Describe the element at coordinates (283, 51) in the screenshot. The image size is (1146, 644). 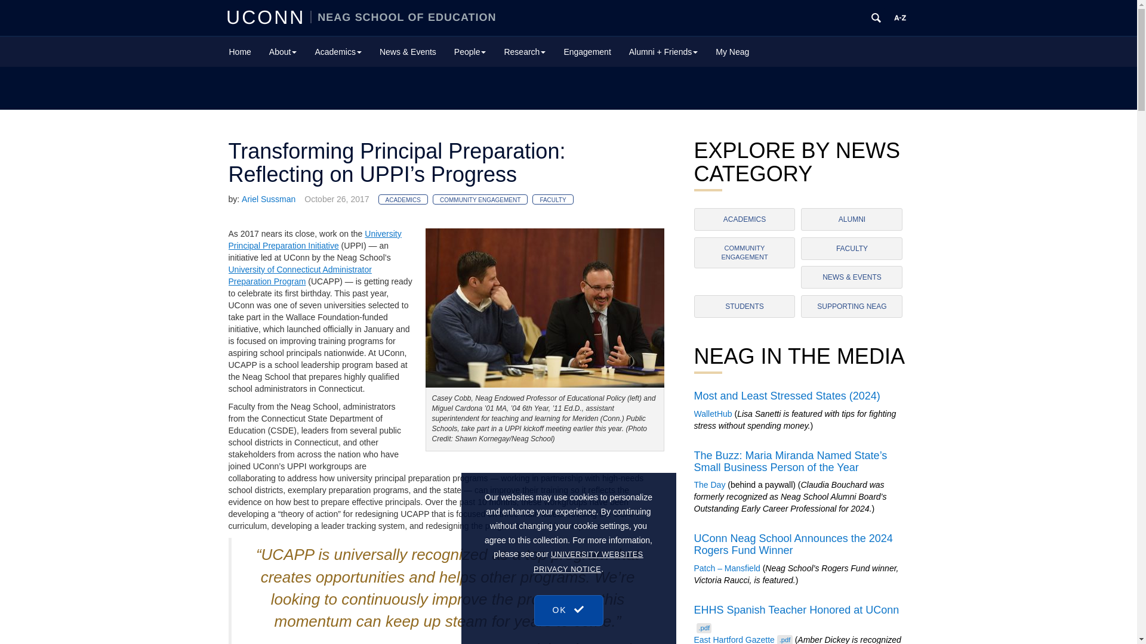
I see `About` at that location.